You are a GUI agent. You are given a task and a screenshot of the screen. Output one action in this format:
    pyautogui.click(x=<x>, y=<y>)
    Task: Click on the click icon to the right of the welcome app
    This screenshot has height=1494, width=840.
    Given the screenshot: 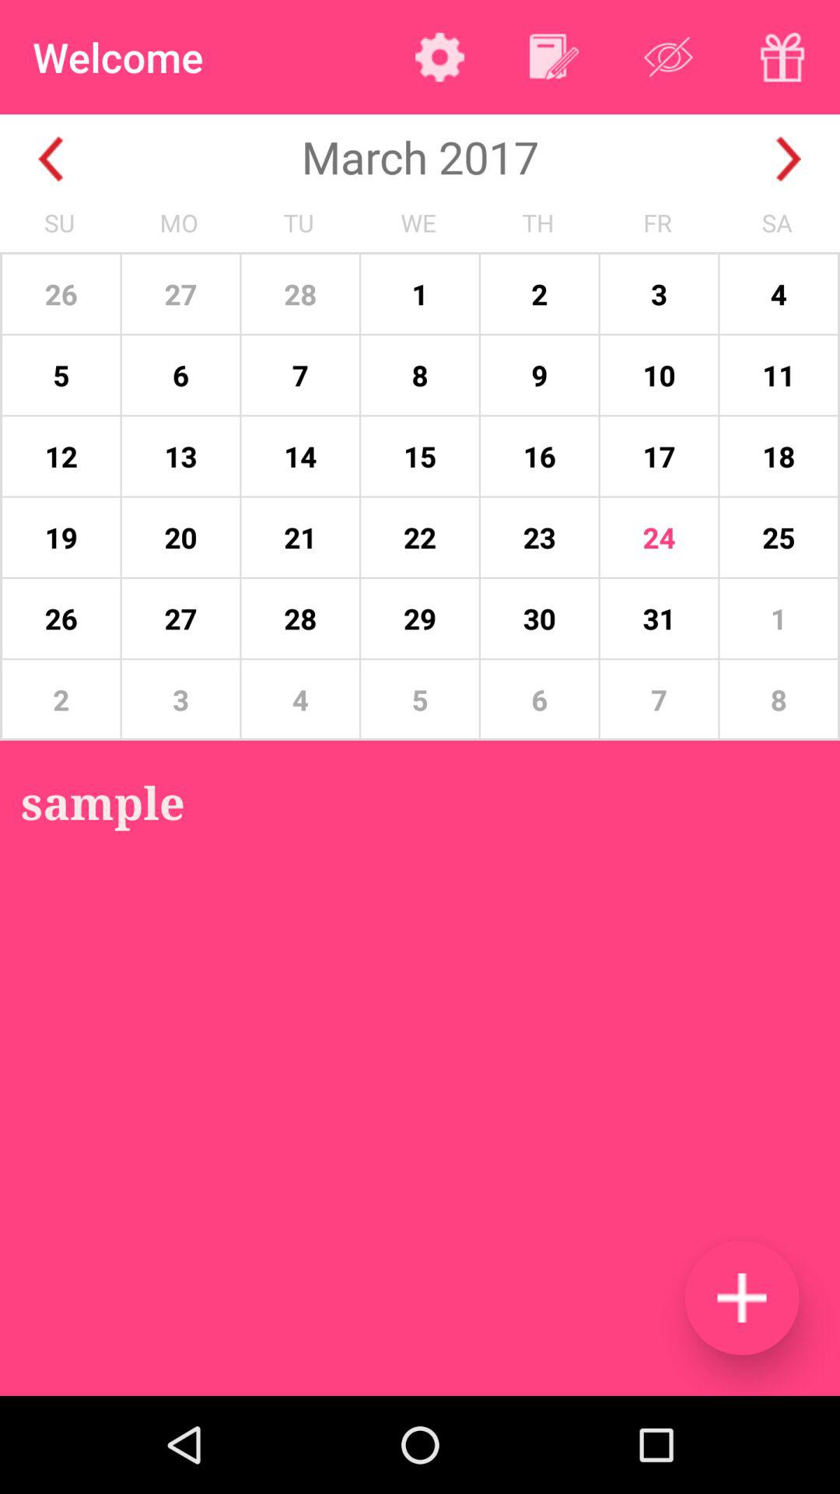 What is the action you would take?
    pyautogui.click(x=439, y=57)
    